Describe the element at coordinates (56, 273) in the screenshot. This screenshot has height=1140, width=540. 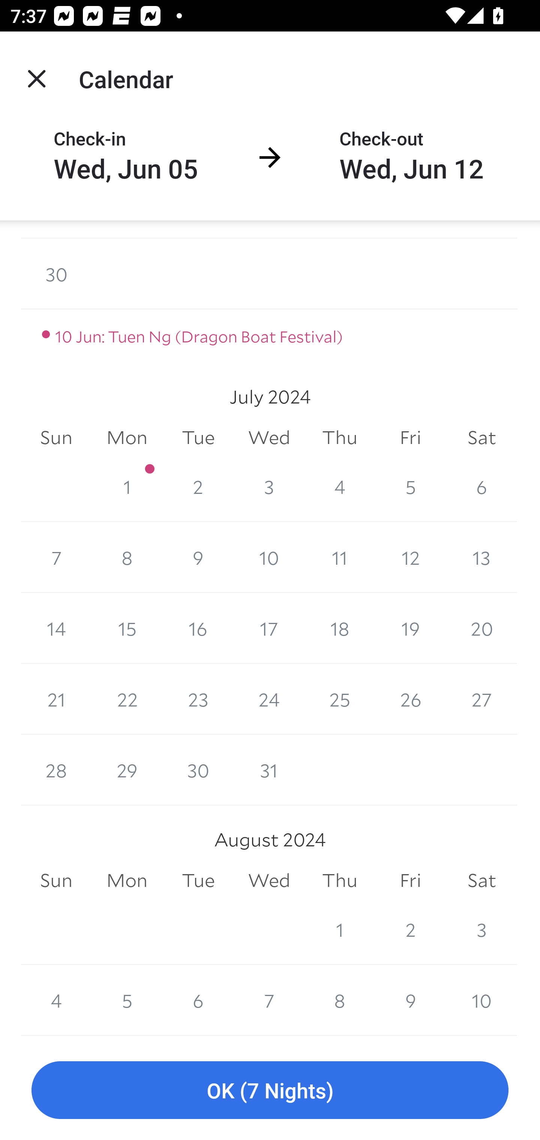
I see `30 30 June 2024` at that location.